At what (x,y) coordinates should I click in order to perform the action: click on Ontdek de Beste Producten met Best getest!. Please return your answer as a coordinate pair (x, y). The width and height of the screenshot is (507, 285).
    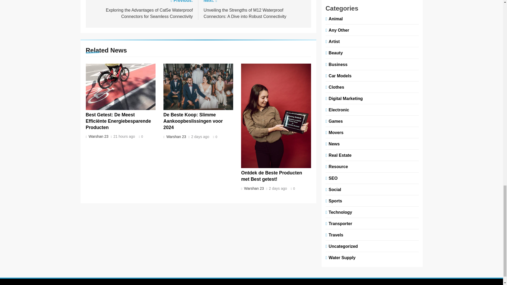
    Looking at the image, I should click on (271, 176).